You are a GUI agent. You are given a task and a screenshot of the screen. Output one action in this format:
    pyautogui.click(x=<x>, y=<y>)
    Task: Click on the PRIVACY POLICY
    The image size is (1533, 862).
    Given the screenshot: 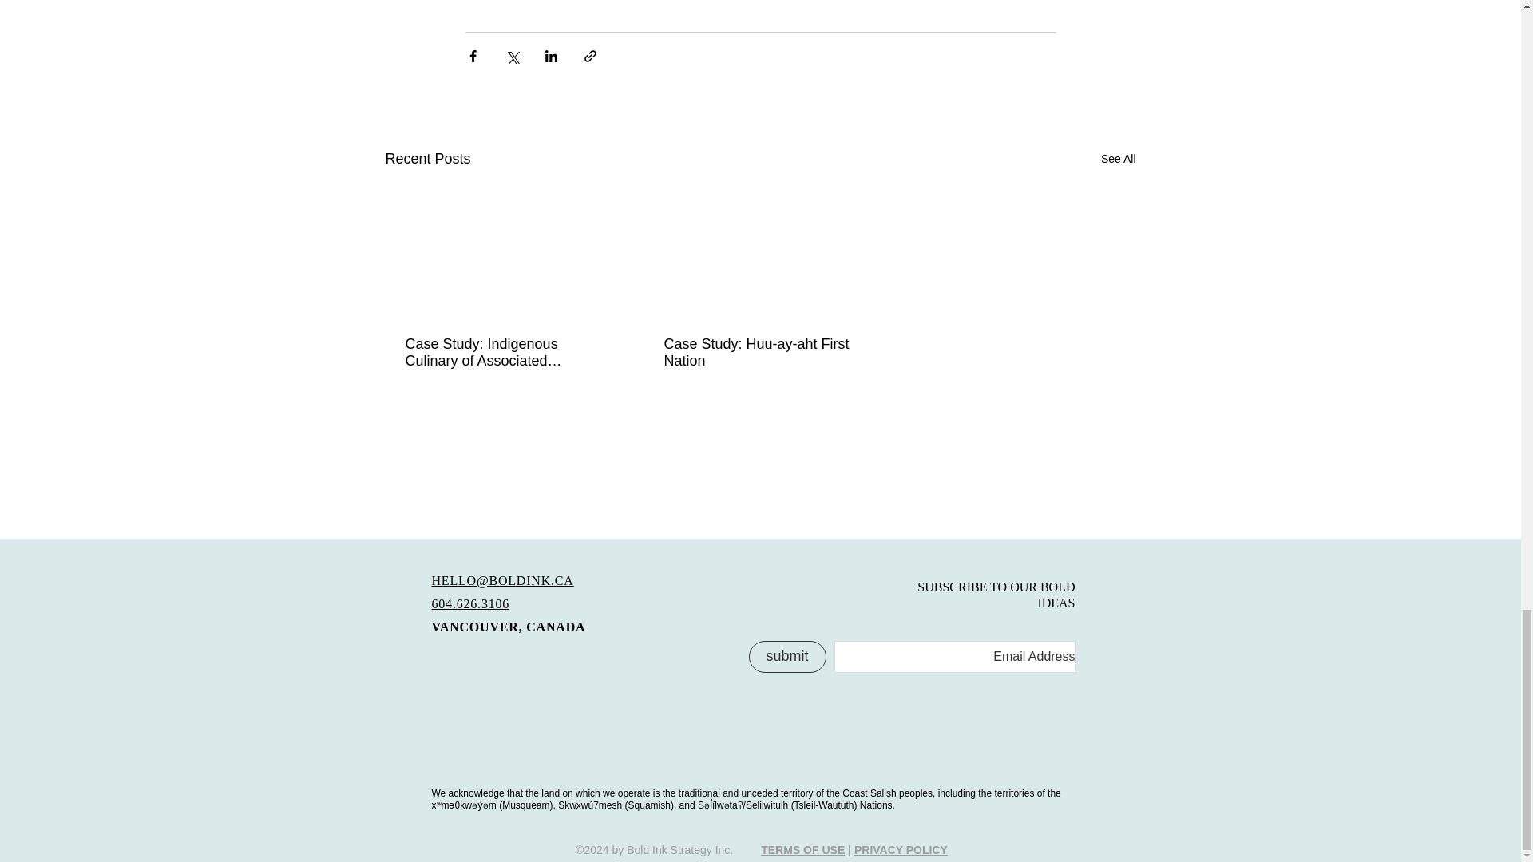 What is the action you would take?
    pyautogui.click(x=901, y=850)
    